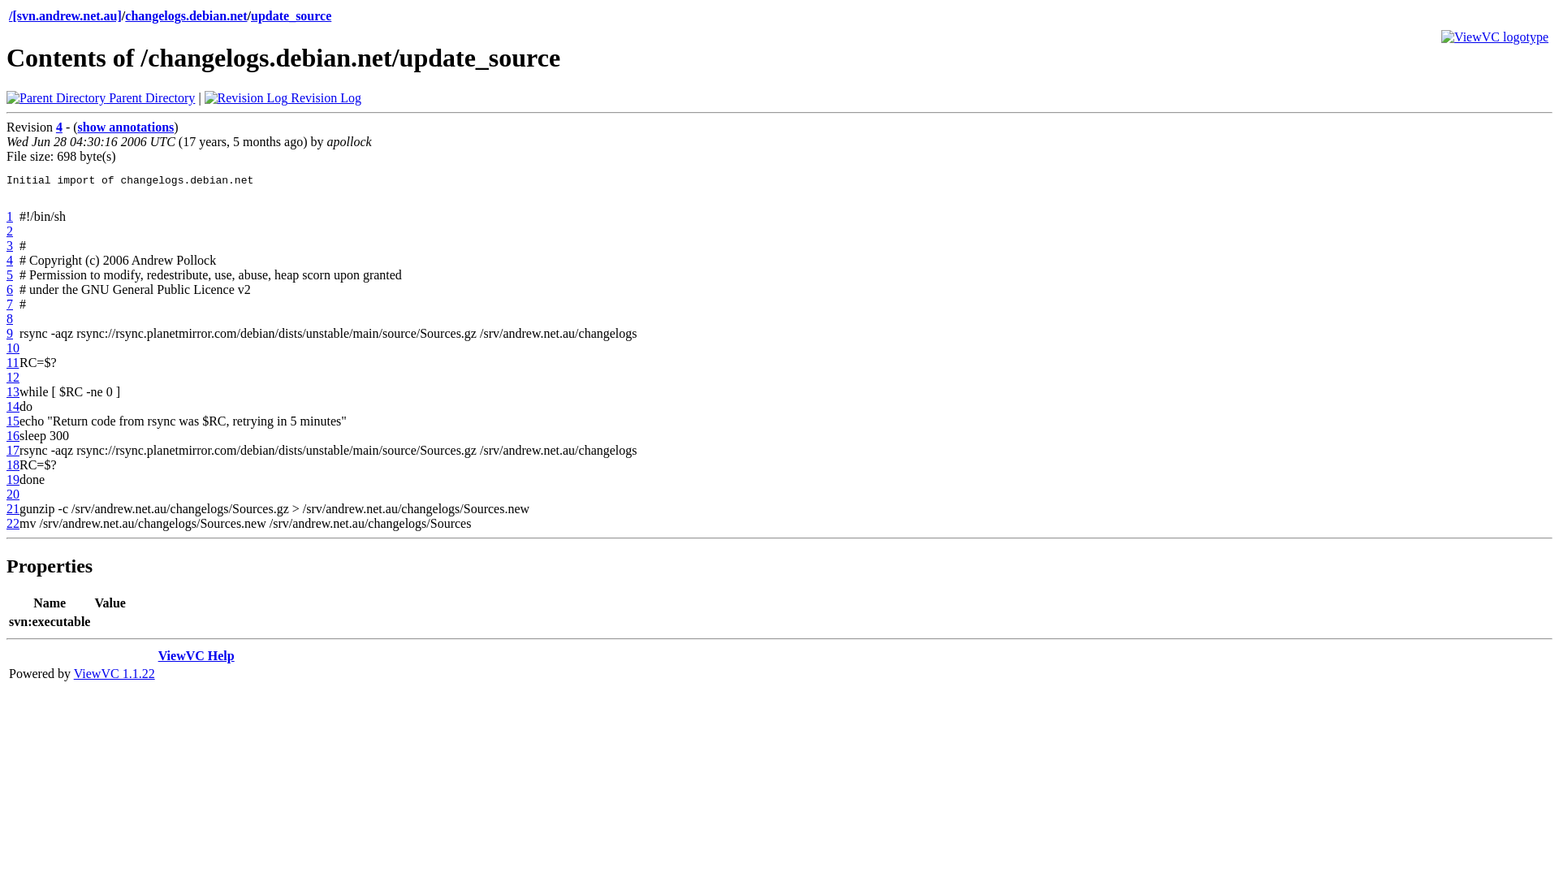  Describe the element at coordinates (13, 391) in the screenshot. I see `13` at that location.